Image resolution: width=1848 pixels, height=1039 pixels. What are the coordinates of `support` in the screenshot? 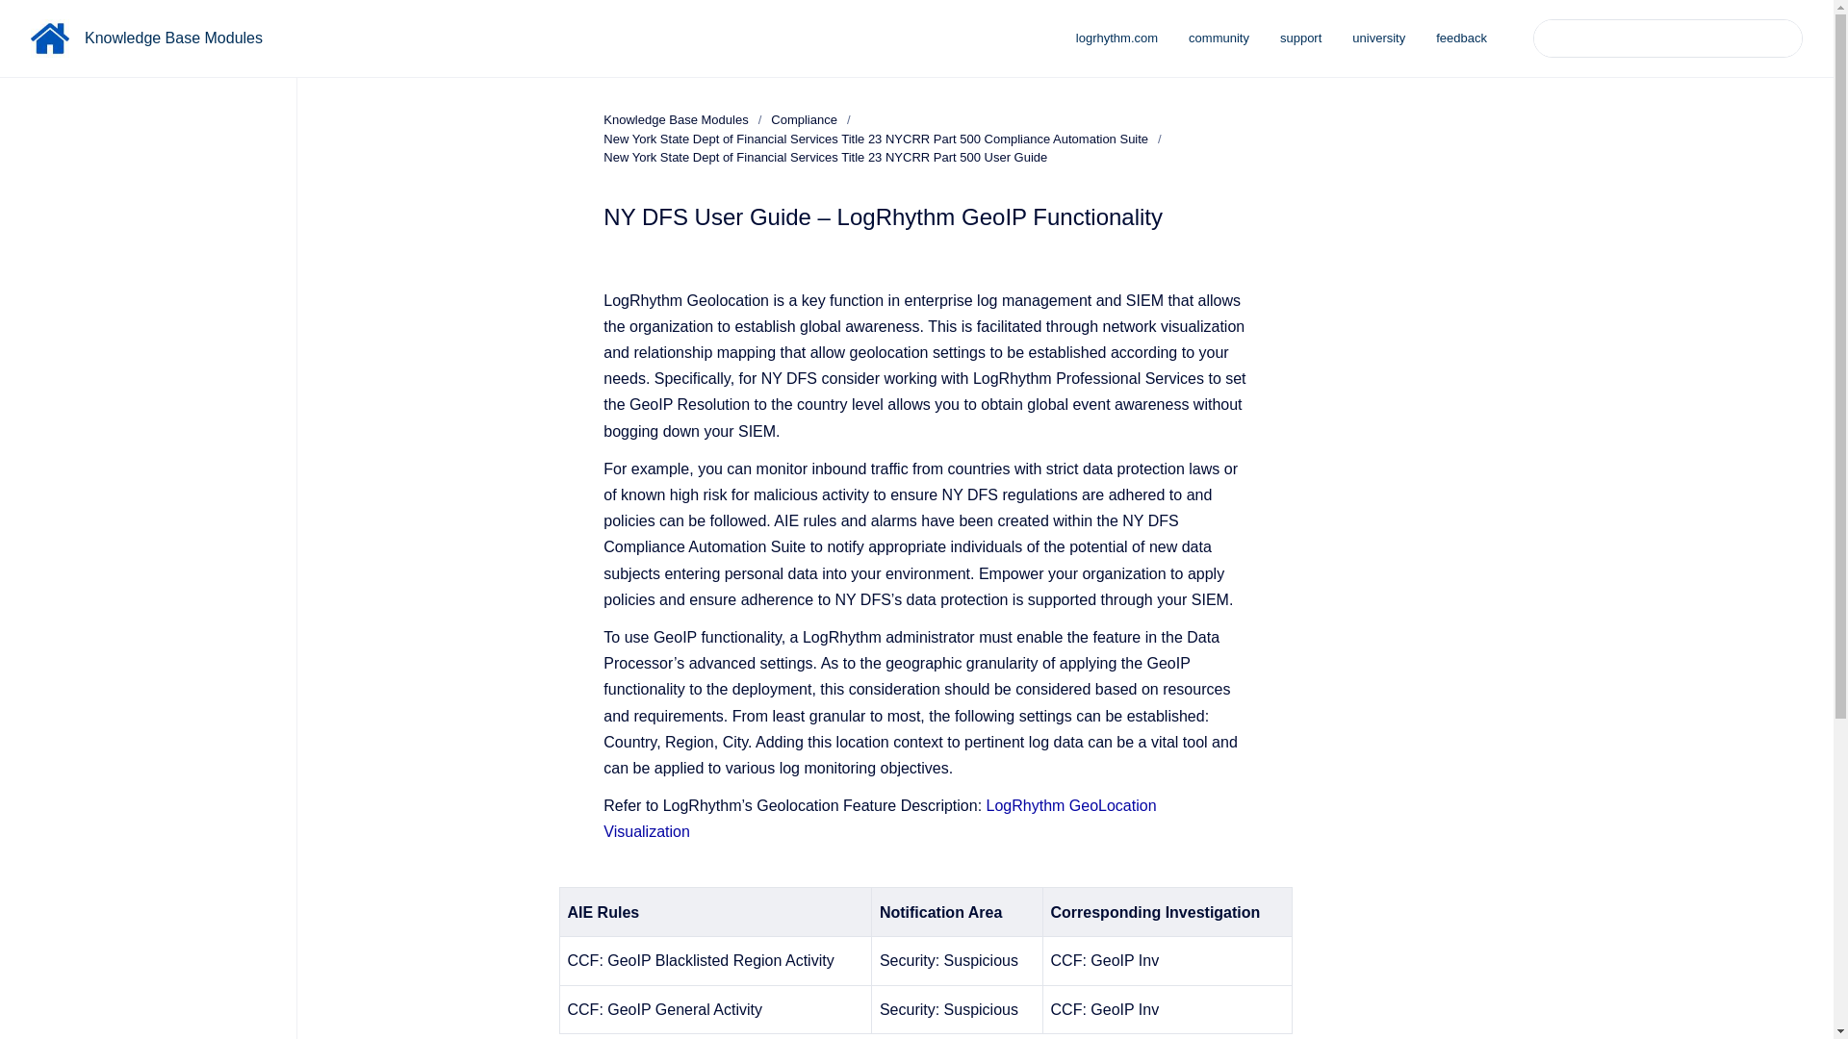 It's located at (1299, 38).